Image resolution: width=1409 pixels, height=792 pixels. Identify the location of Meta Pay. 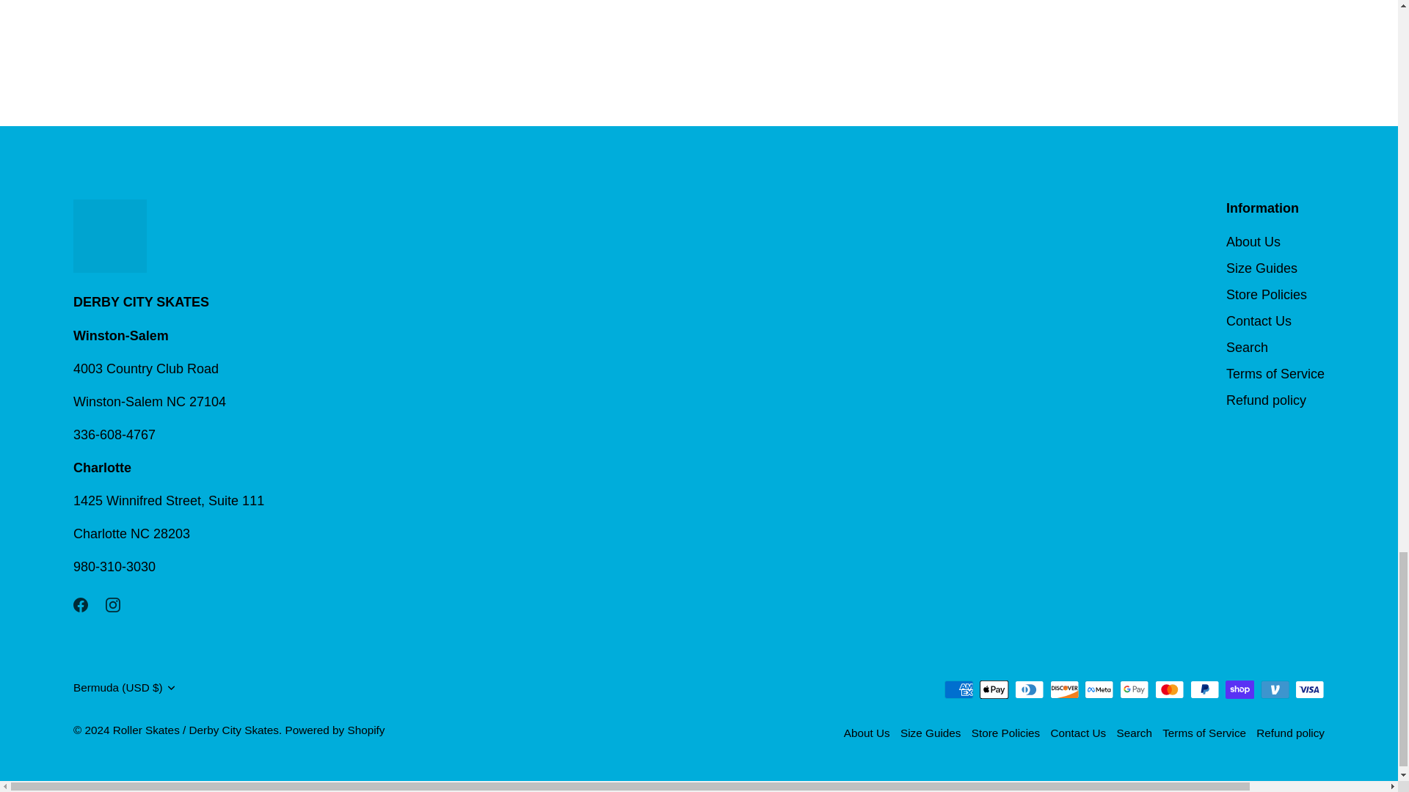
(1099, 689).